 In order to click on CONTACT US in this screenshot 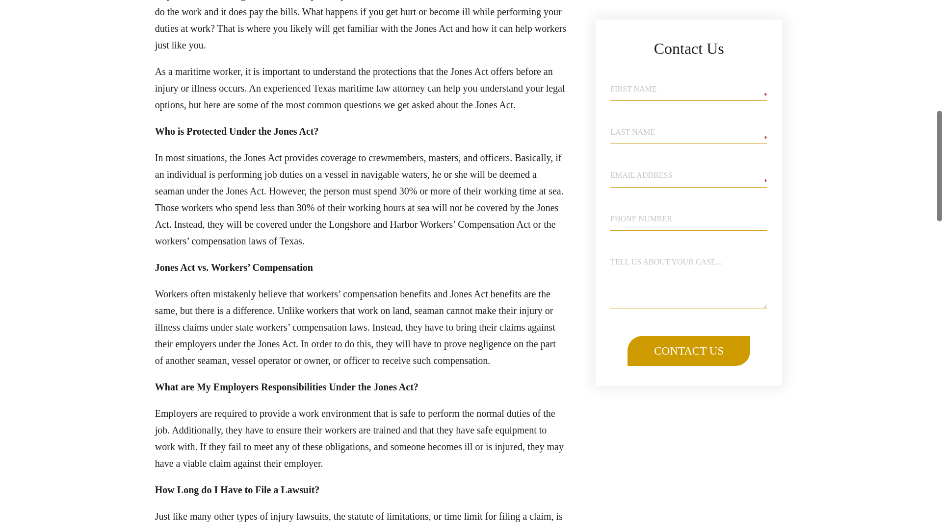, I will do `click(688, 116)`.